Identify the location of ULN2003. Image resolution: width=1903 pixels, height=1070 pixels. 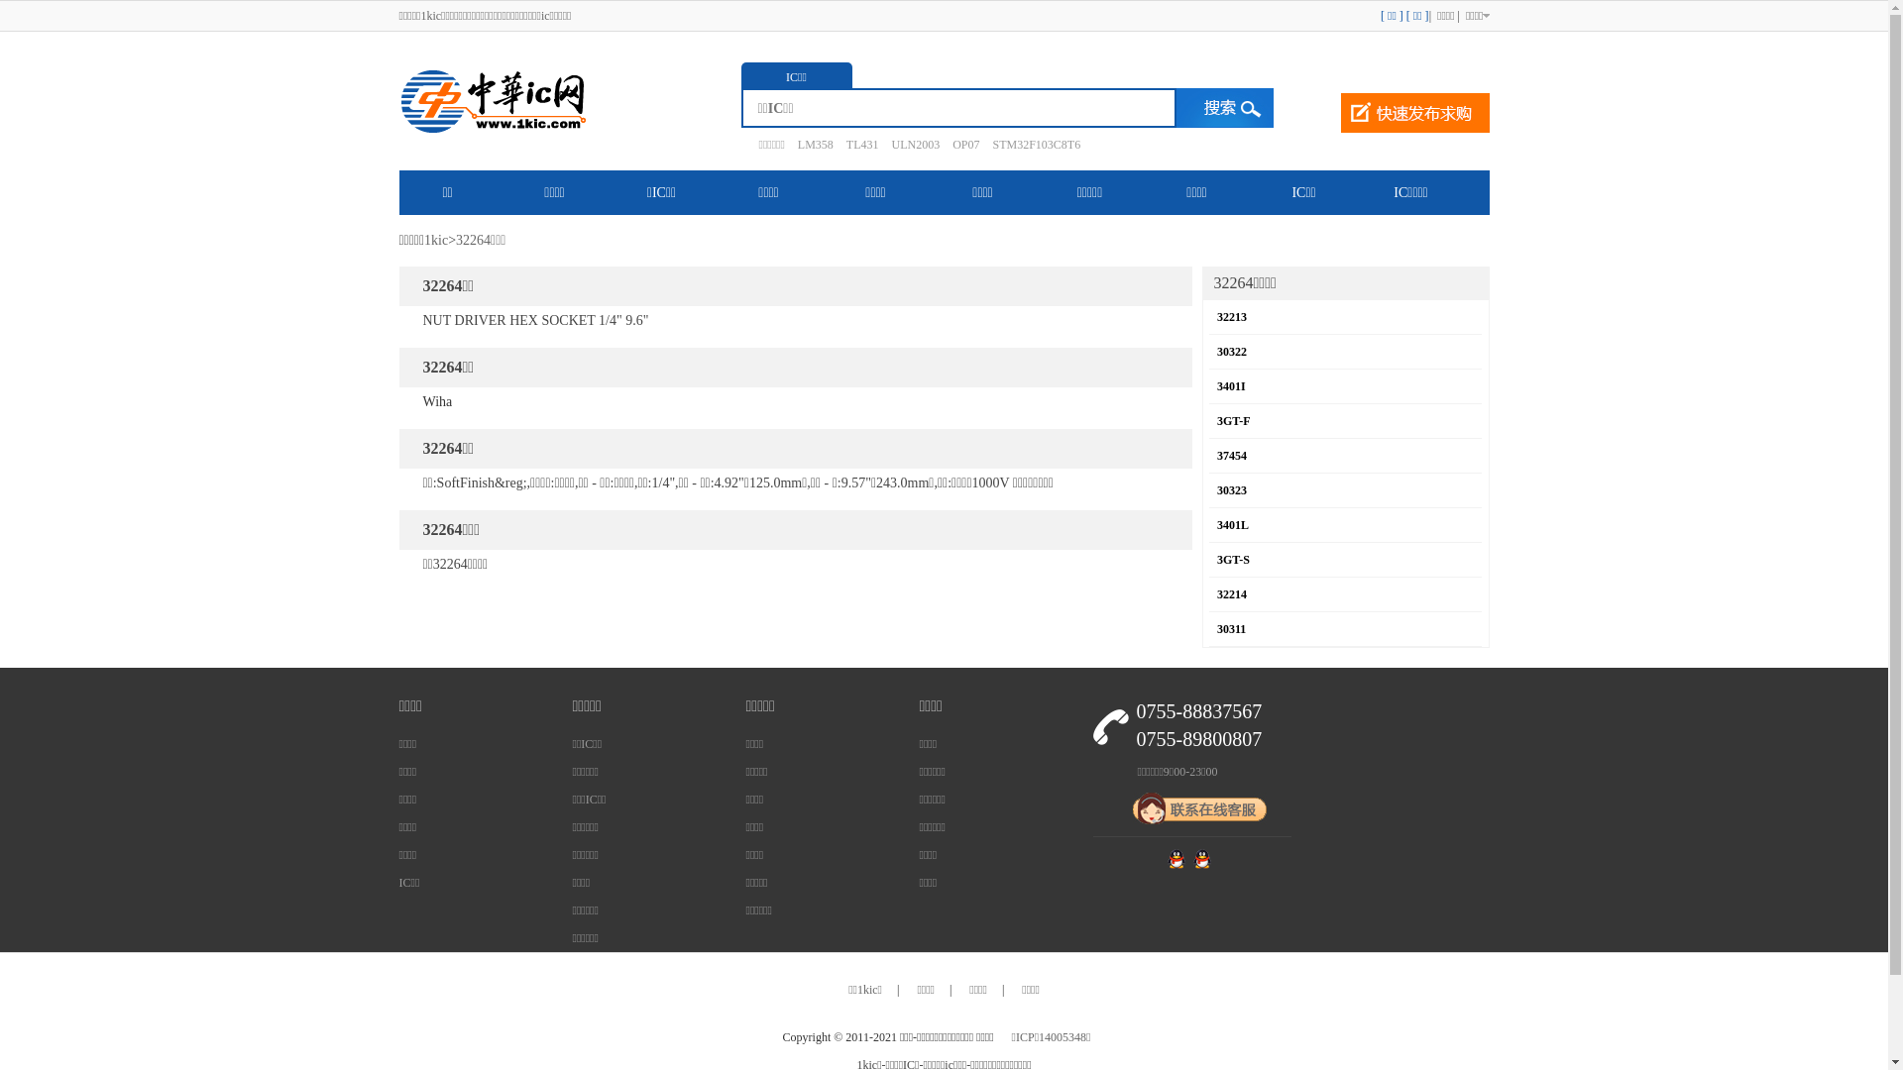
(910, 145).